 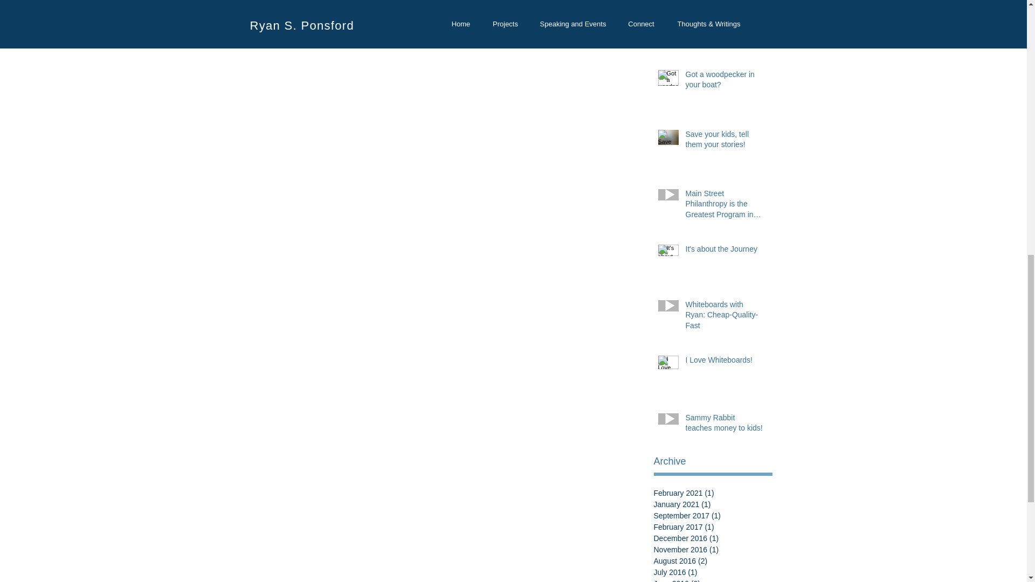 What do you see at coordinates (724, 251) in the screenshot?
I see `It's about the Journey` at bounding box center [724, 251].